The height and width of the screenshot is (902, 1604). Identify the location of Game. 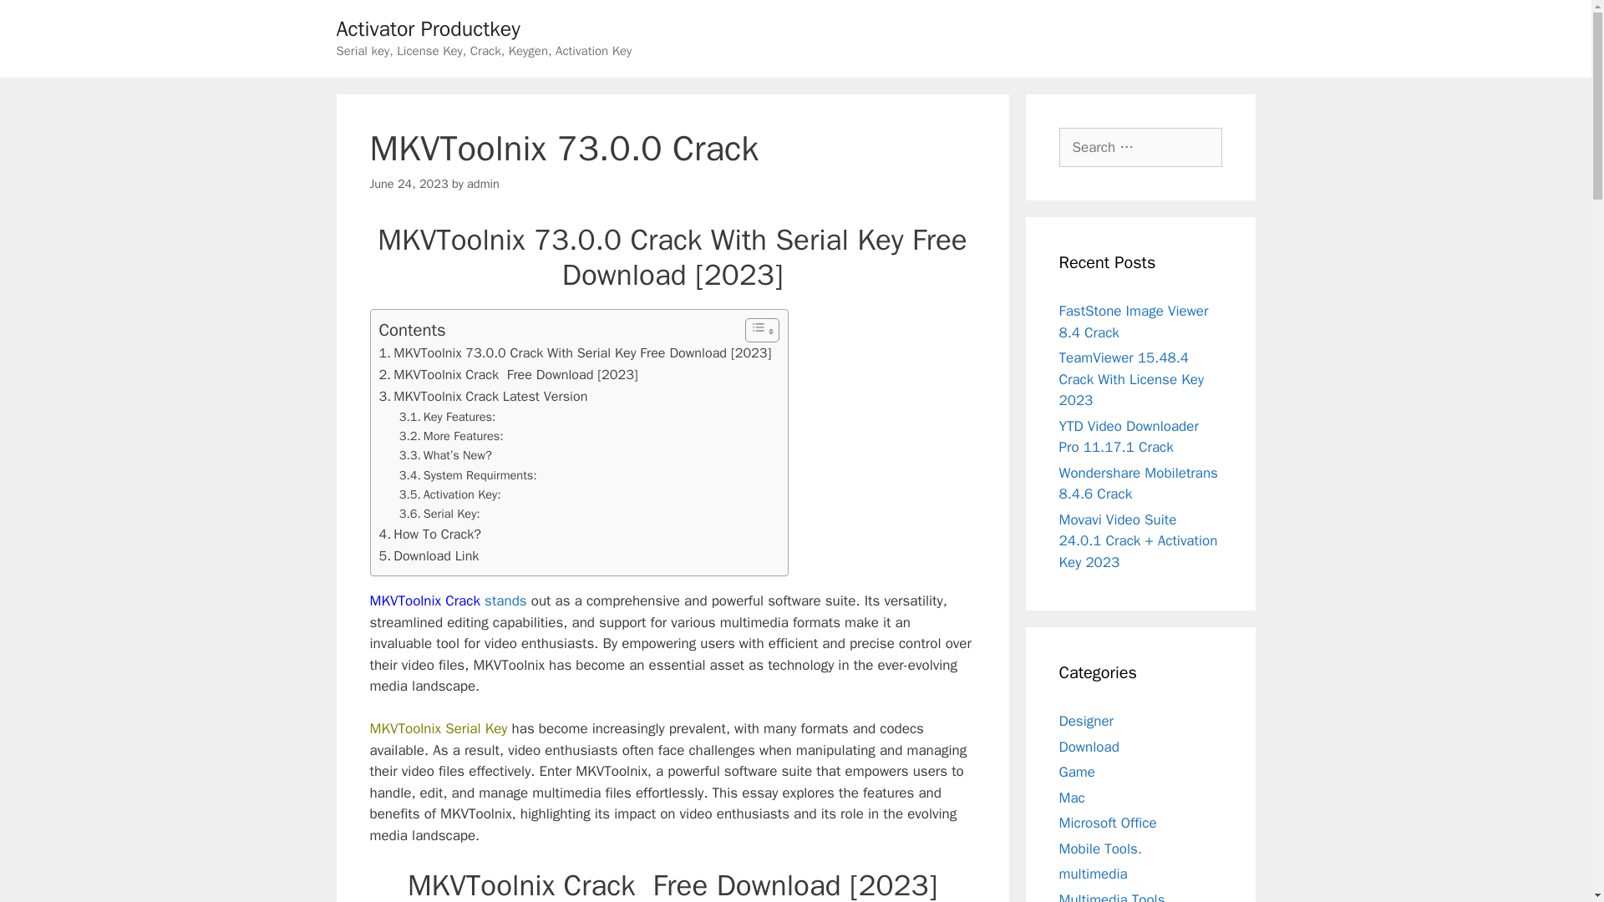
(1077, 772).